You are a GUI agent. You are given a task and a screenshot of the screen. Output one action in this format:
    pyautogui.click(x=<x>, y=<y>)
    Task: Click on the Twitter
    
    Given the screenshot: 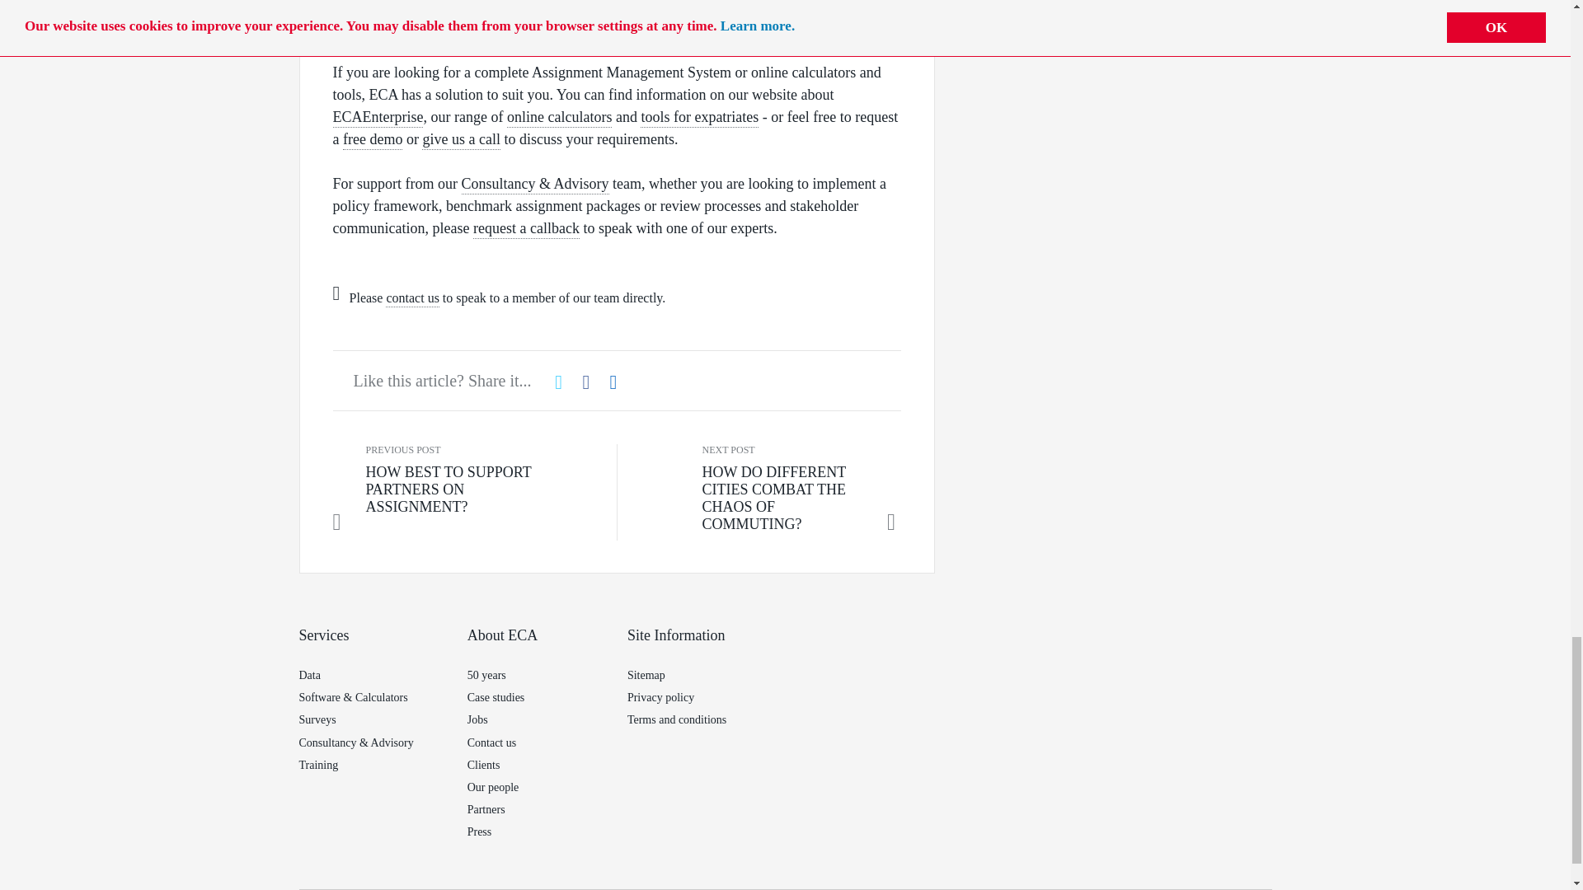 What is the action you would take?
    pyautogui.click(x=561, y=382)
    